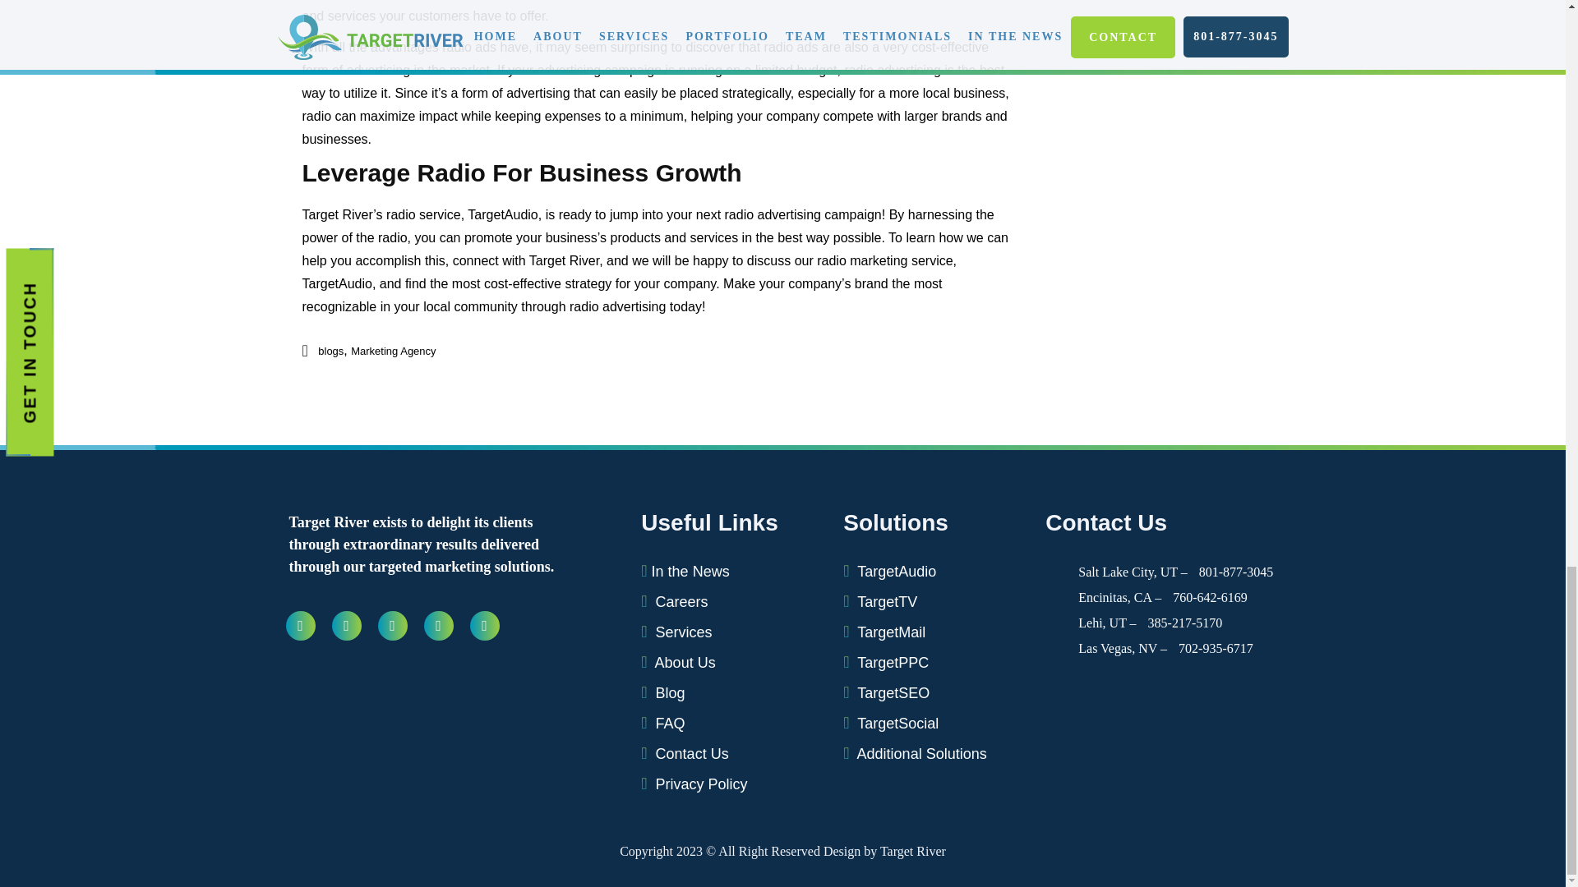  I want to click on Marketing Agency, so click(393, 352).